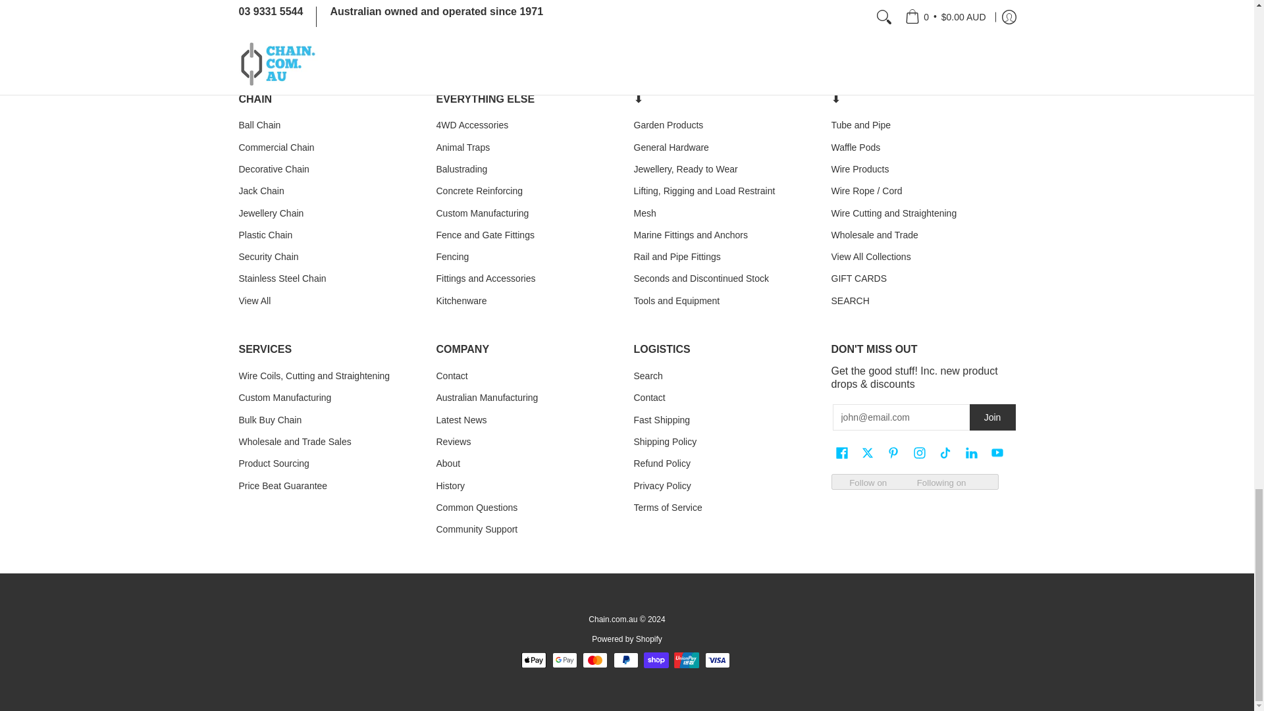  What do you see at coordinates (533, 660) in the screenshot?
I see `Apple Pay` at bounding box center [533, 660].